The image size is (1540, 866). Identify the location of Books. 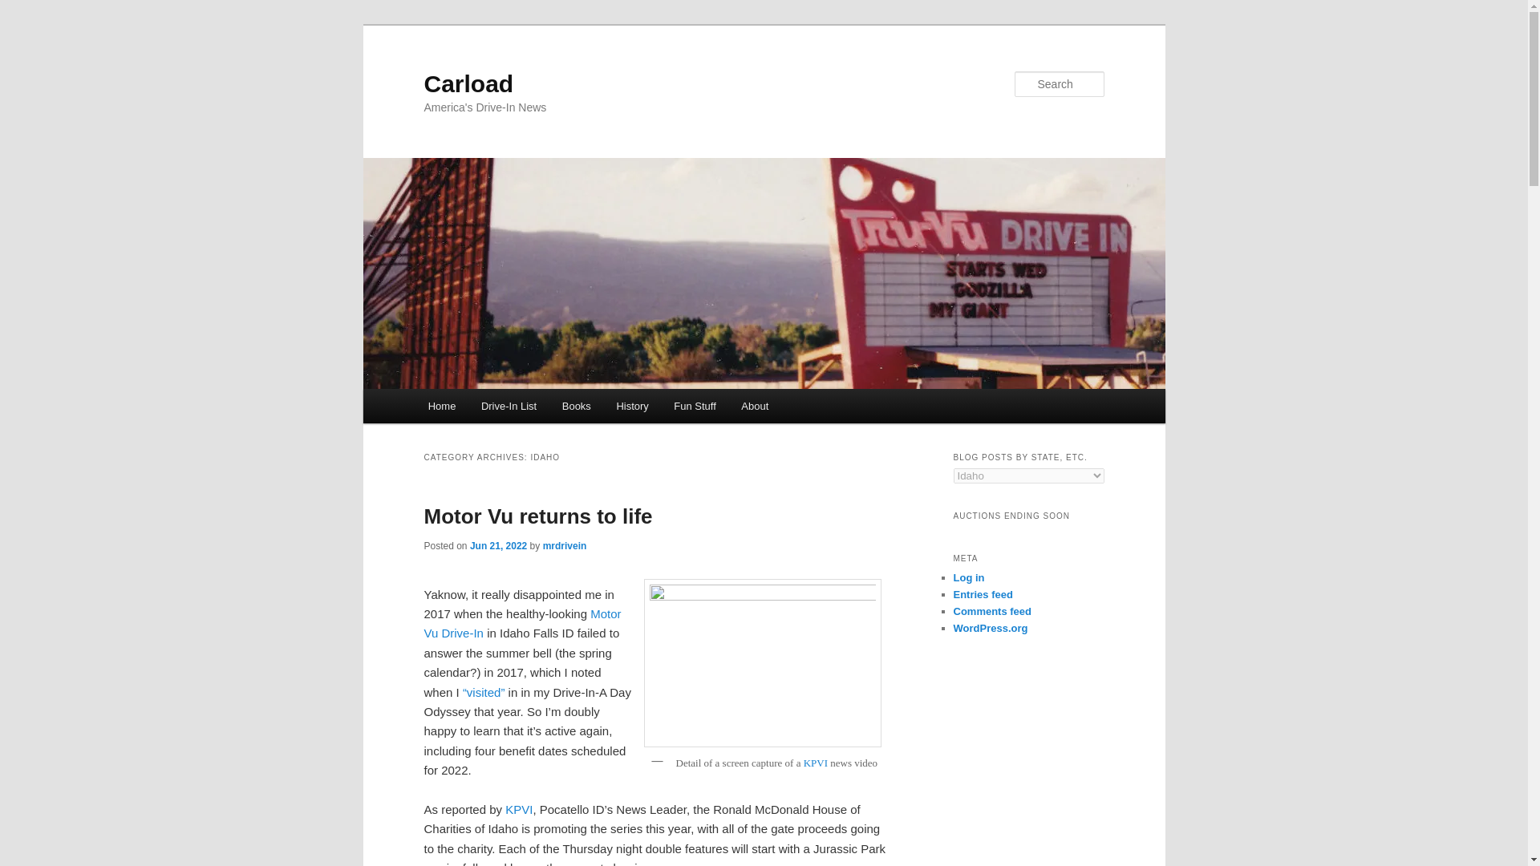
(576, 406).